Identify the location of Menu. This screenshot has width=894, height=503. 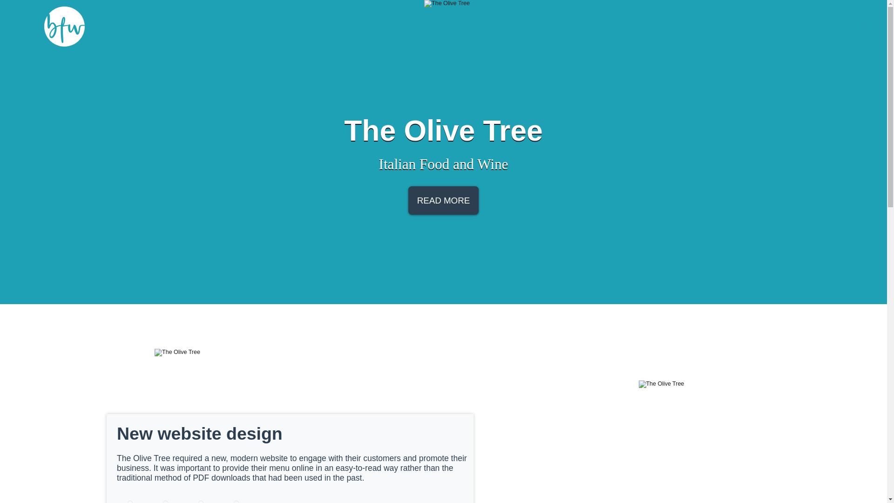
(863, 26).